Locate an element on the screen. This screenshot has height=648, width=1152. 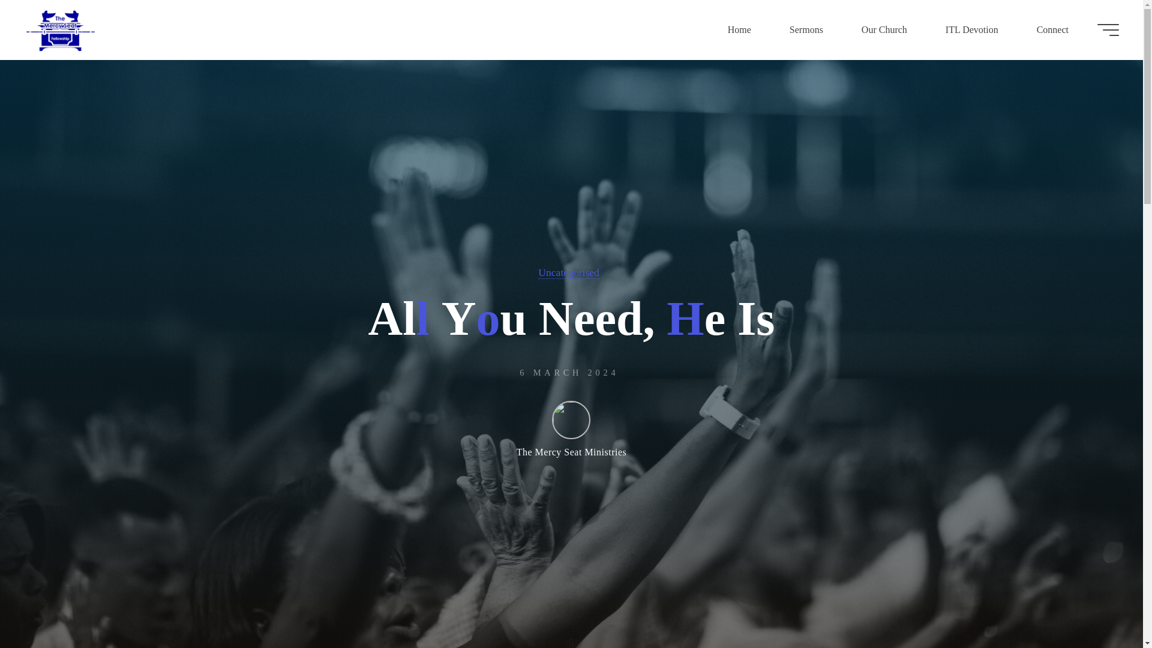
Home is located at coordinates (739, 30).